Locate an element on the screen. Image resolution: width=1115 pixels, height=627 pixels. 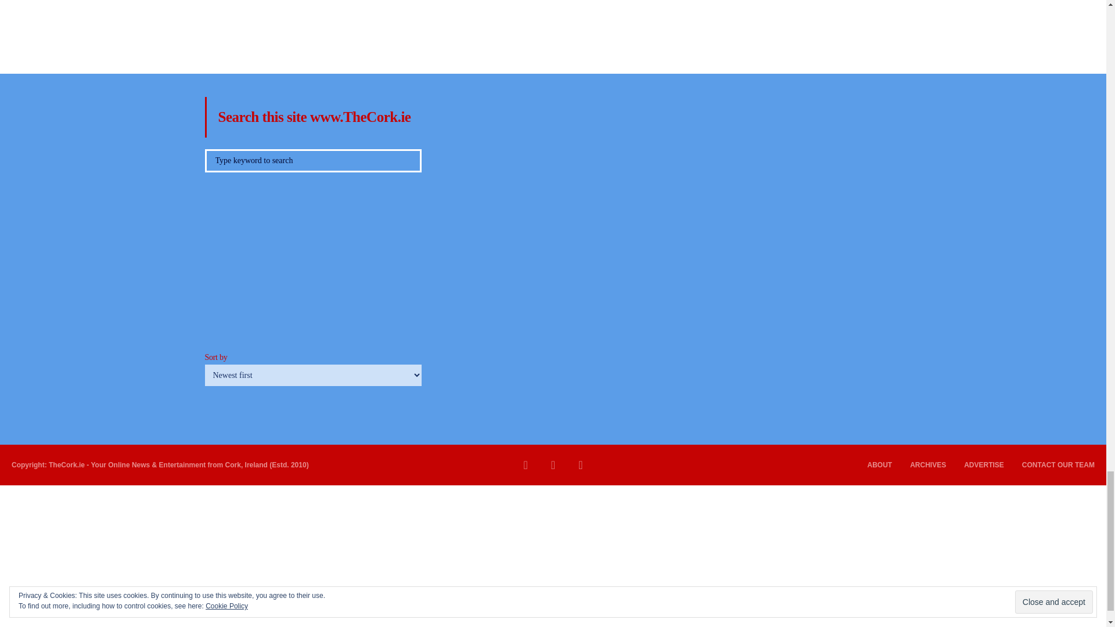
Advertisement is located at coordinates (552, 28).